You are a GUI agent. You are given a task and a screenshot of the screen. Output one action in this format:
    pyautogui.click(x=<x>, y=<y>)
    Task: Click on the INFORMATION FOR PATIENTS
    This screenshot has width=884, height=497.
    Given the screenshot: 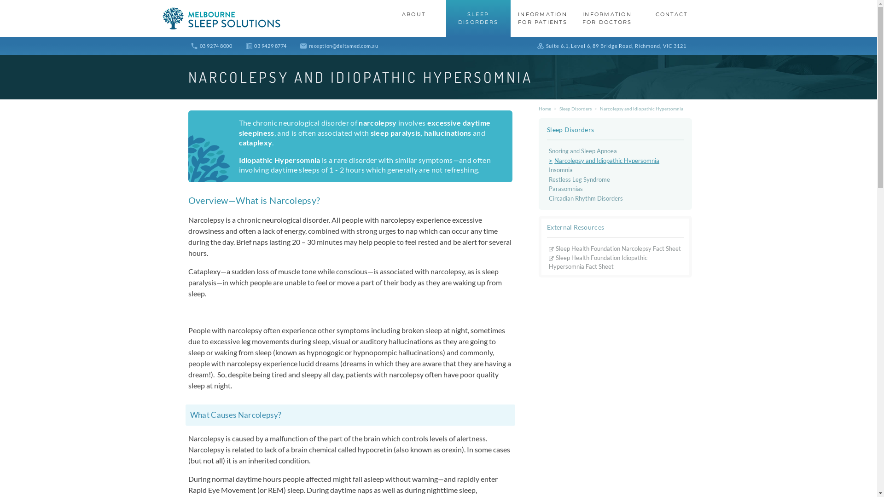 What is the action you would take?
    pyautogui.click(x=542, y=18)
    